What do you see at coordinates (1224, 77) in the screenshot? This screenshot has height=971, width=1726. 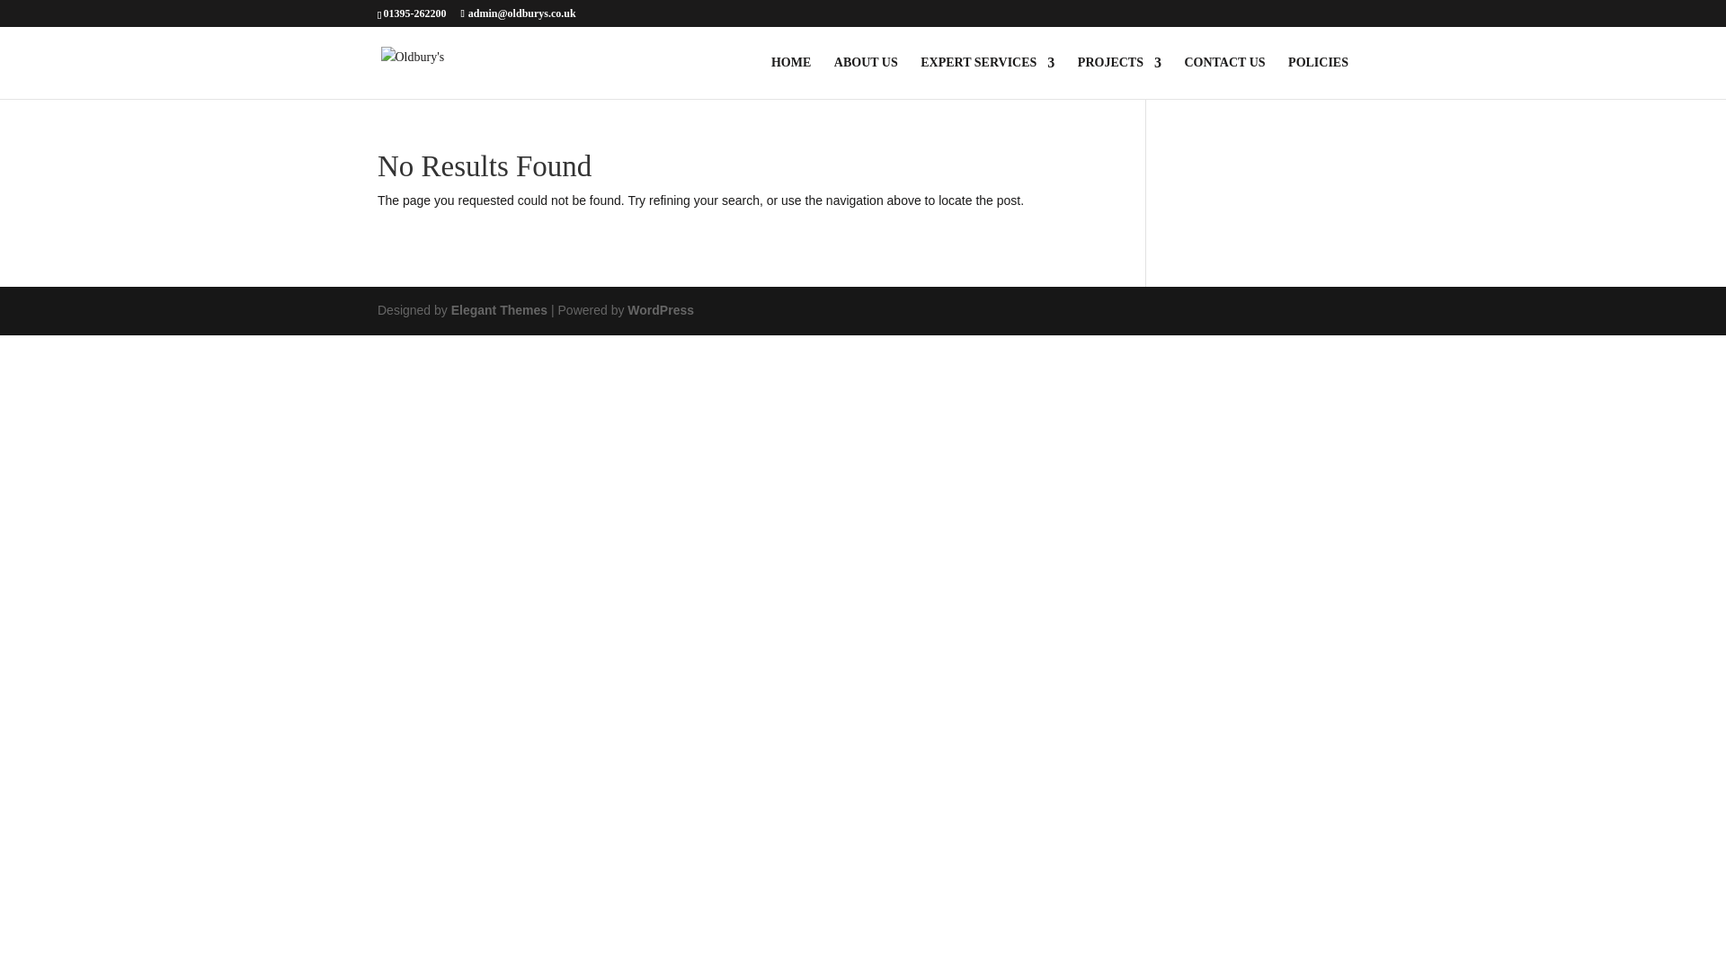 I see `CONTACT US` at bounding box center [1224, 77].